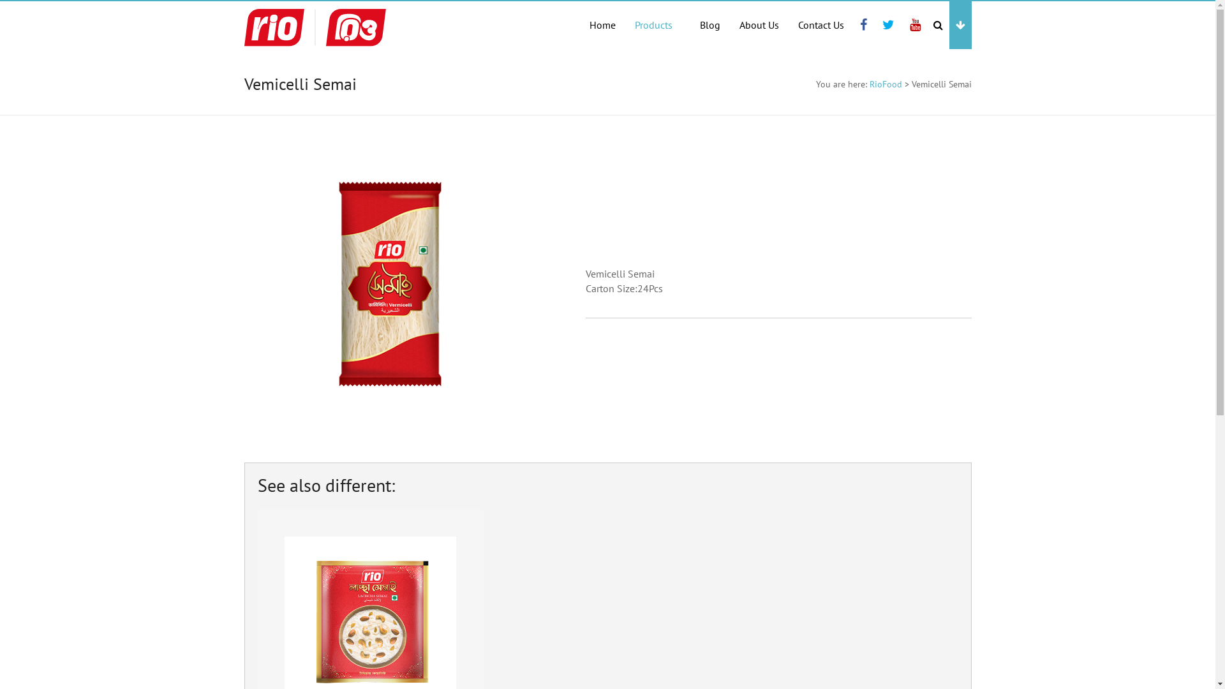 This screenshot has width=1225, height=689. I want to click on Blog, so click(709, 26).